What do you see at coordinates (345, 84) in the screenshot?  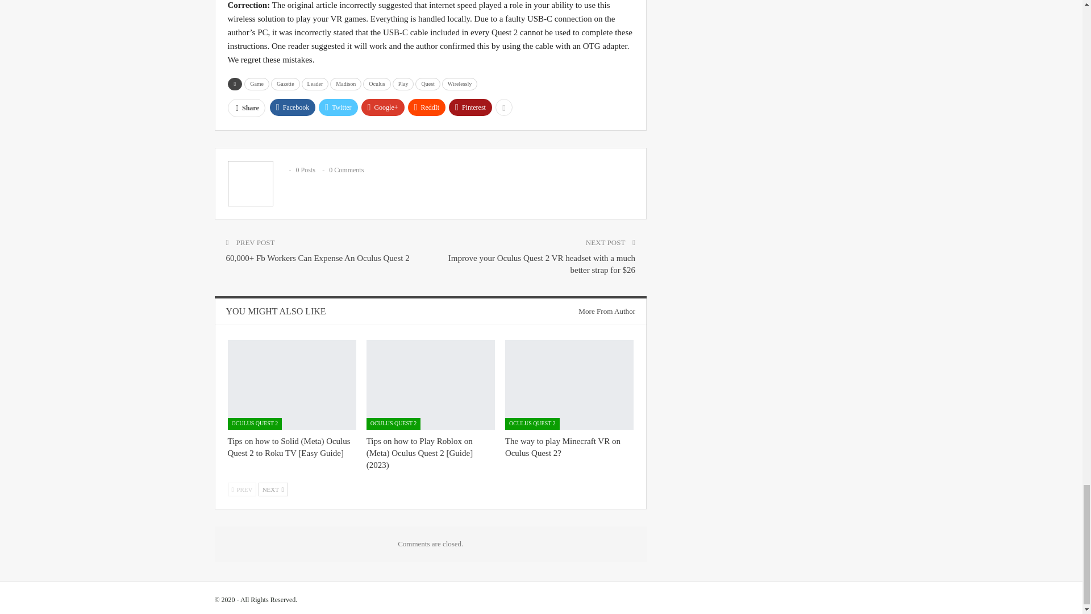 I see `Madison` at bounding box center [345, 84].